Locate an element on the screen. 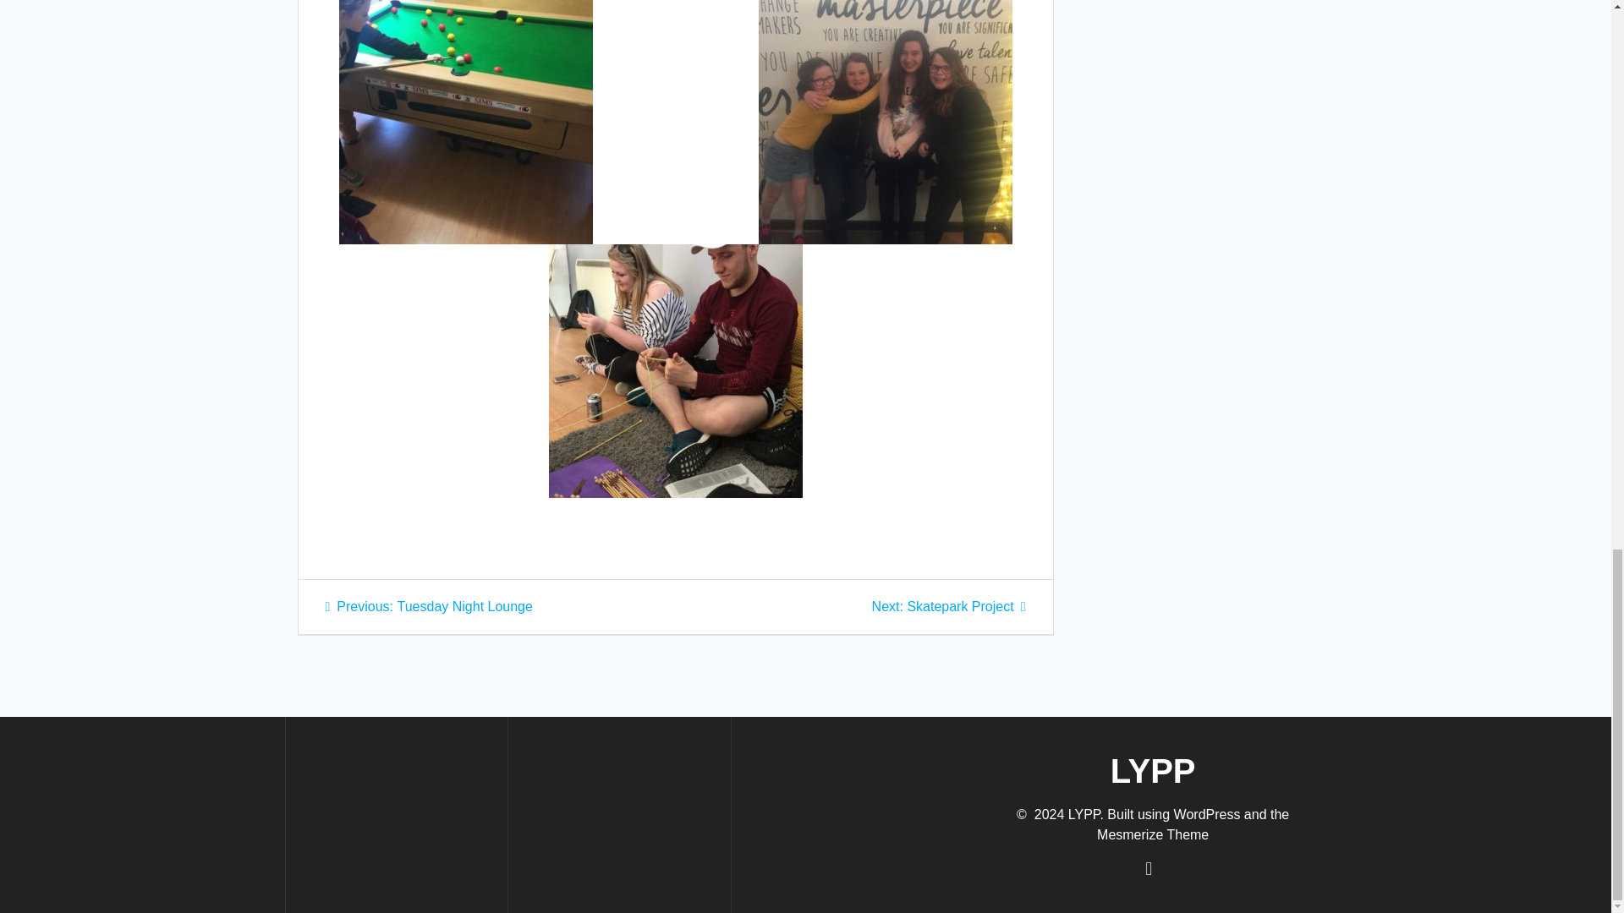 Image resolution: width=1624 pixels, height=913 pixels. Mesmerize Theme is located at coordinates (949, 605).